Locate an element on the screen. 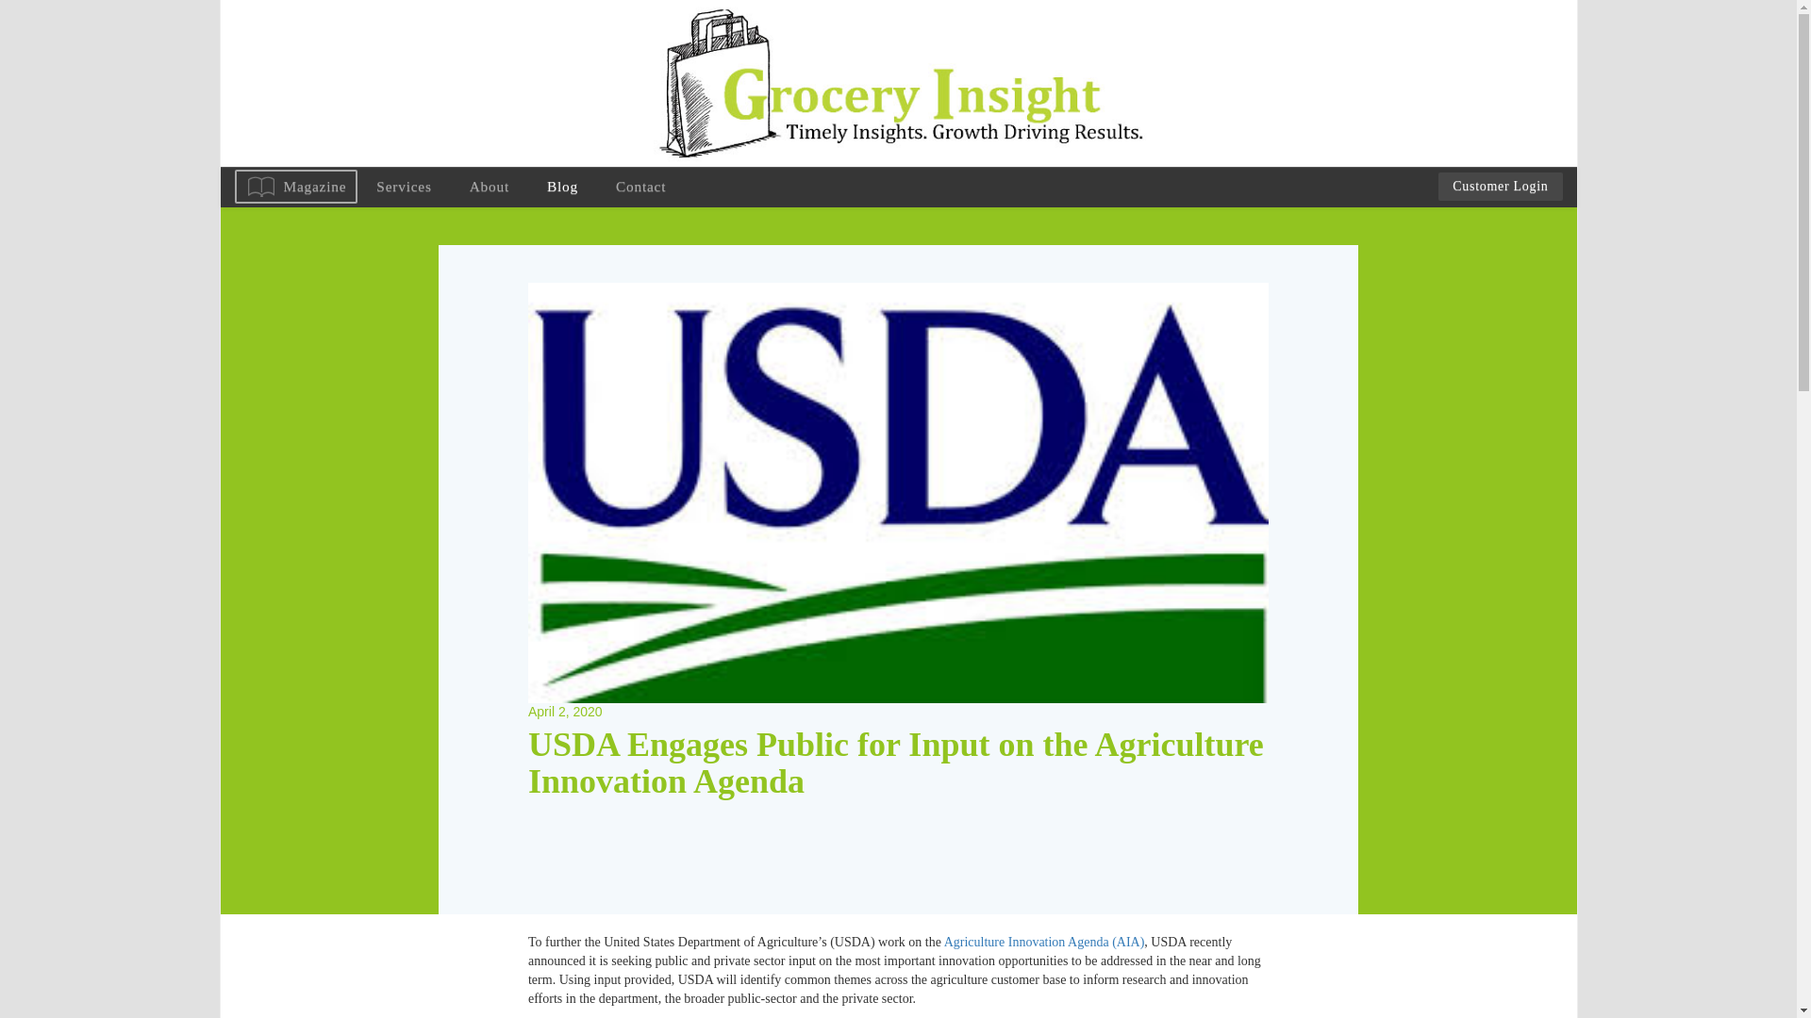  Magazine is located at coordinates (294, 187).